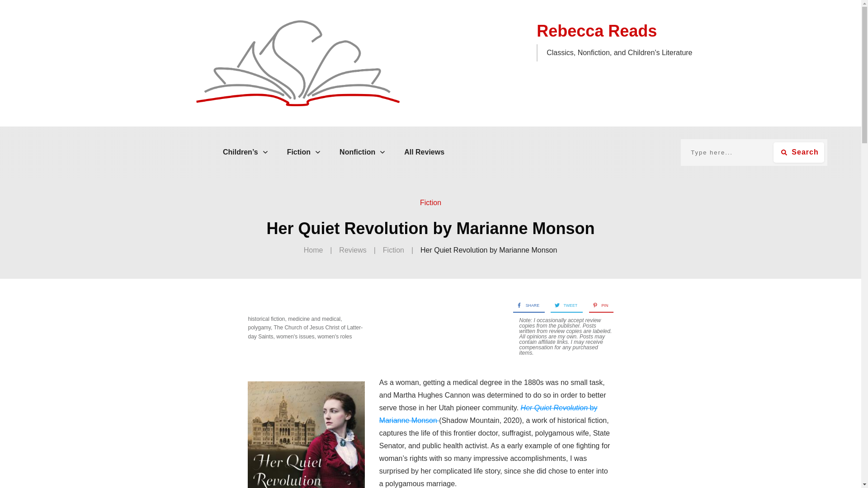 This screenshot has width=868, height=488. What do you see at coordinates (526, 305) in the screenshot?
I see `SHARE` at bounding box center [526, 305].